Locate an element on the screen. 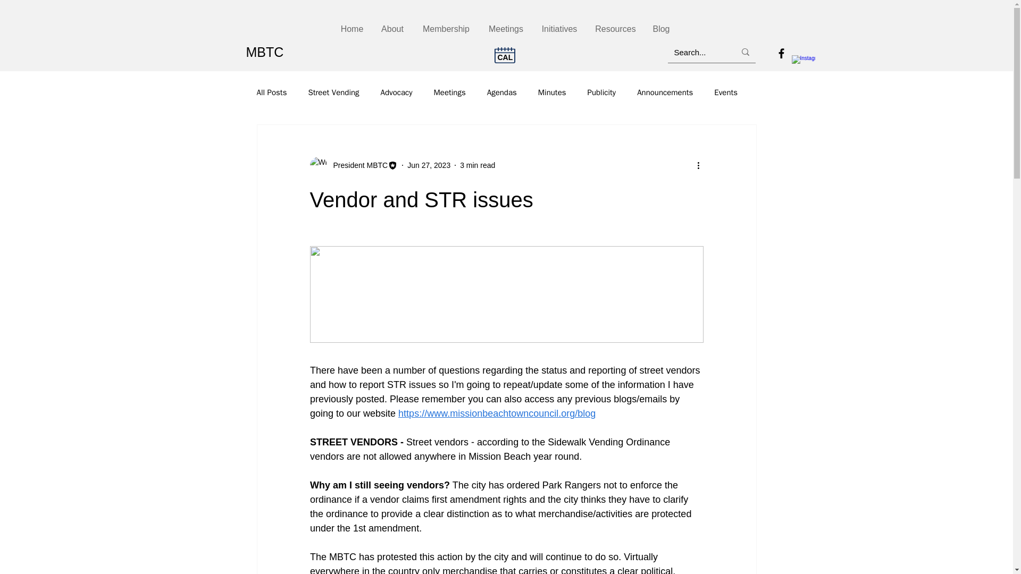 The width and height of the screenshot is (1021, 574). CAL is located at coordinates (505, 57).